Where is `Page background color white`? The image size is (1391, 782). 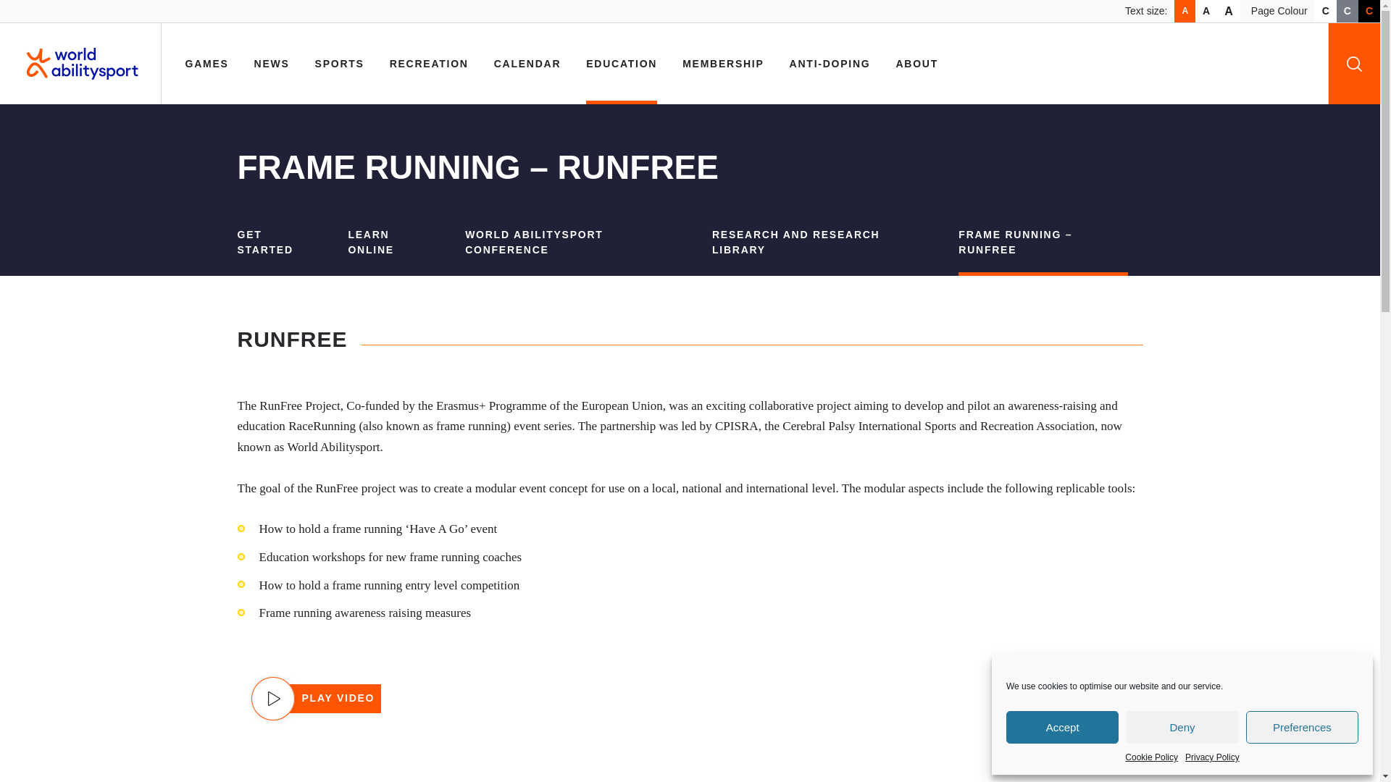
Page background color white is located at coordinates (1326, 12).